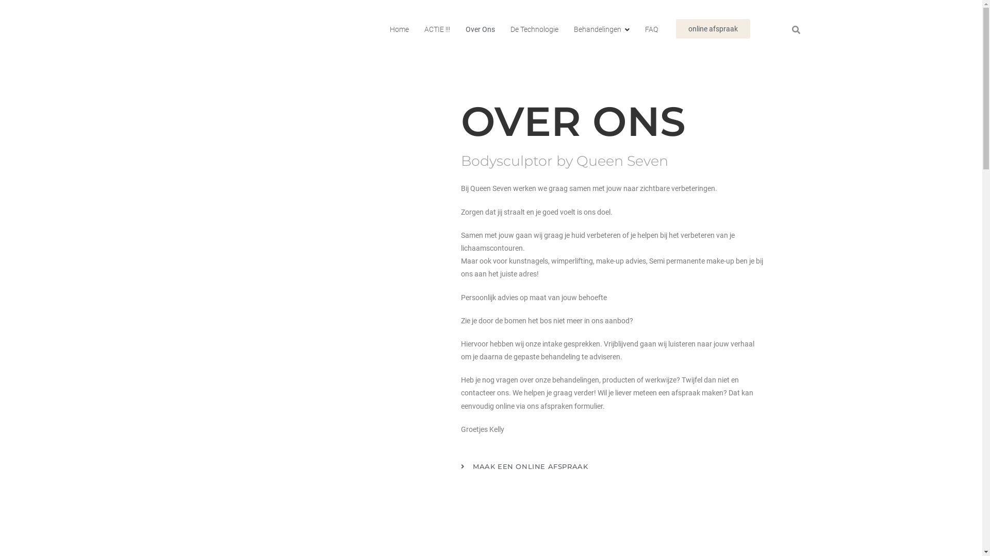 The image size is (990, 556). Describe the element at coordinates (652, 29) in the screenshot. I see `FAQ` at that location.